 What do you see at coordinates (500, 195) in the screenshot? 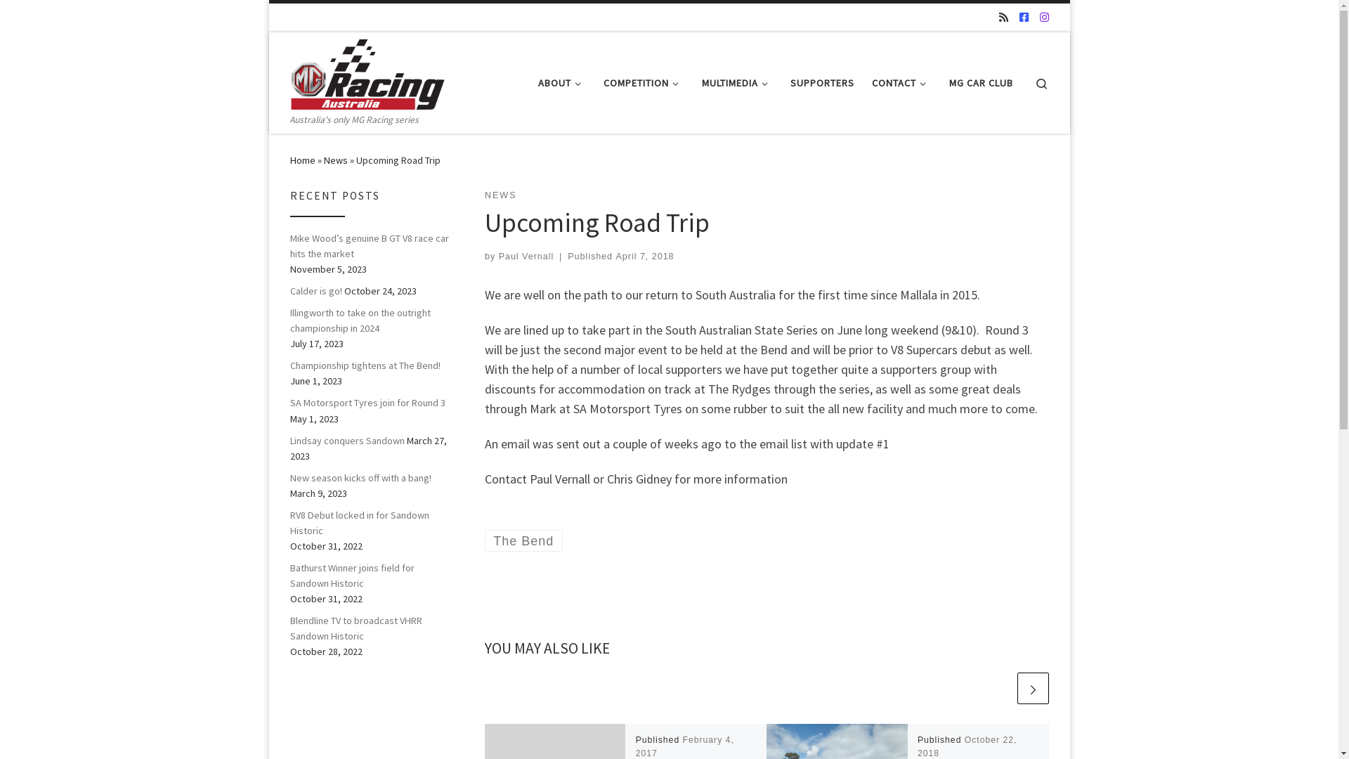
I see `NEWS` at bounding box center [500, 195].